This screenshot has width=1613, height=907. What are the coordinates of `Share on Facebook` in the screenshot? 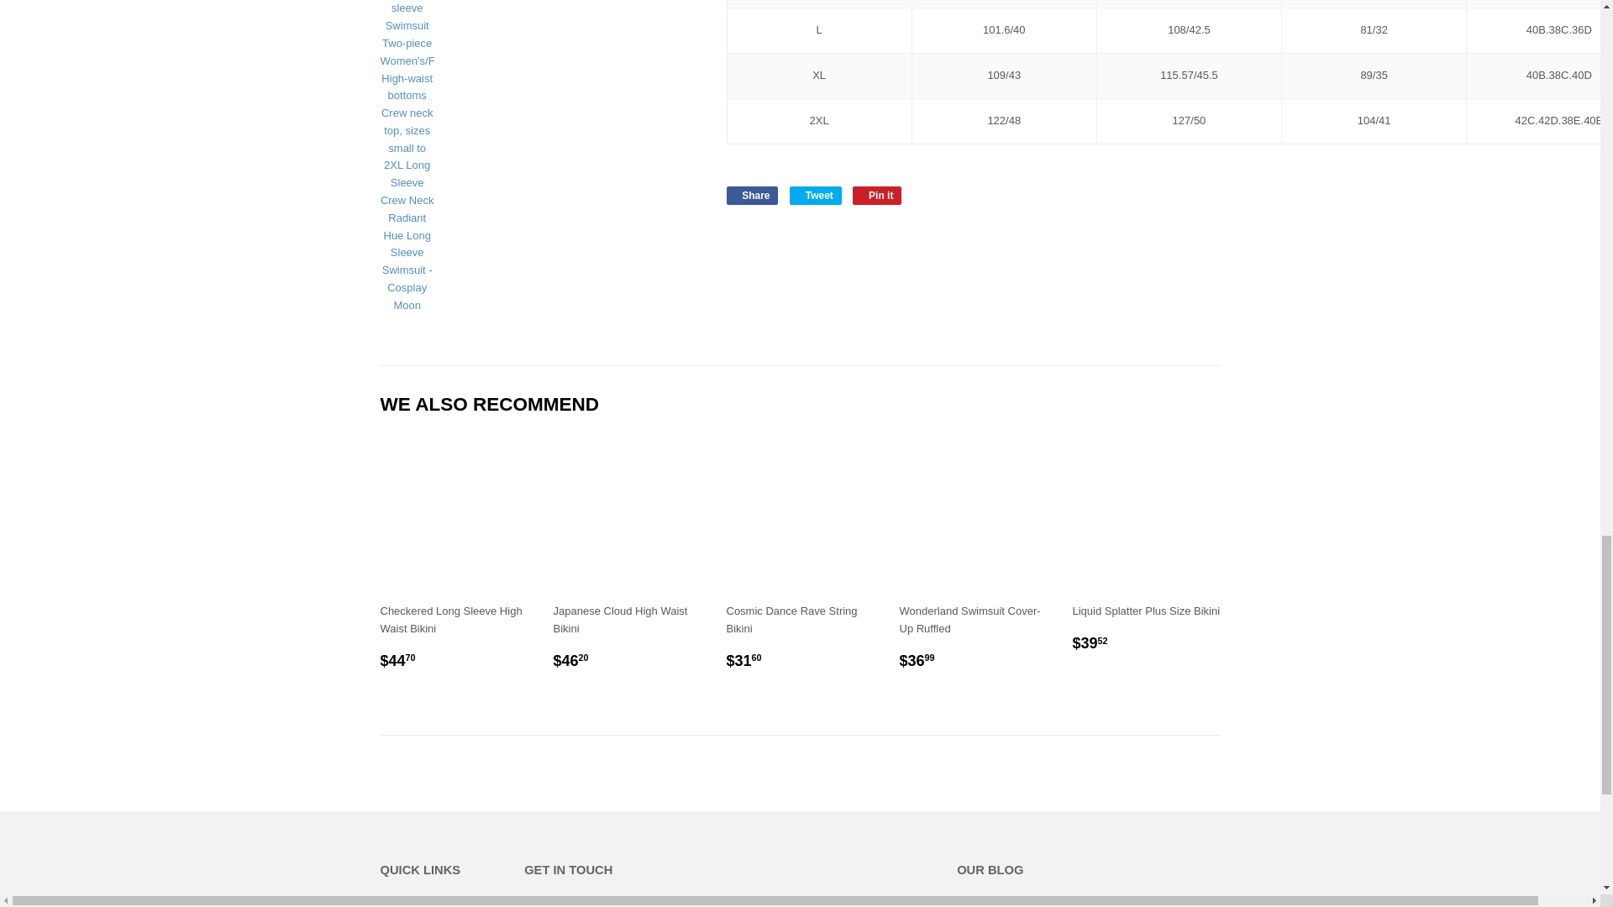 It's located at (751, 196).